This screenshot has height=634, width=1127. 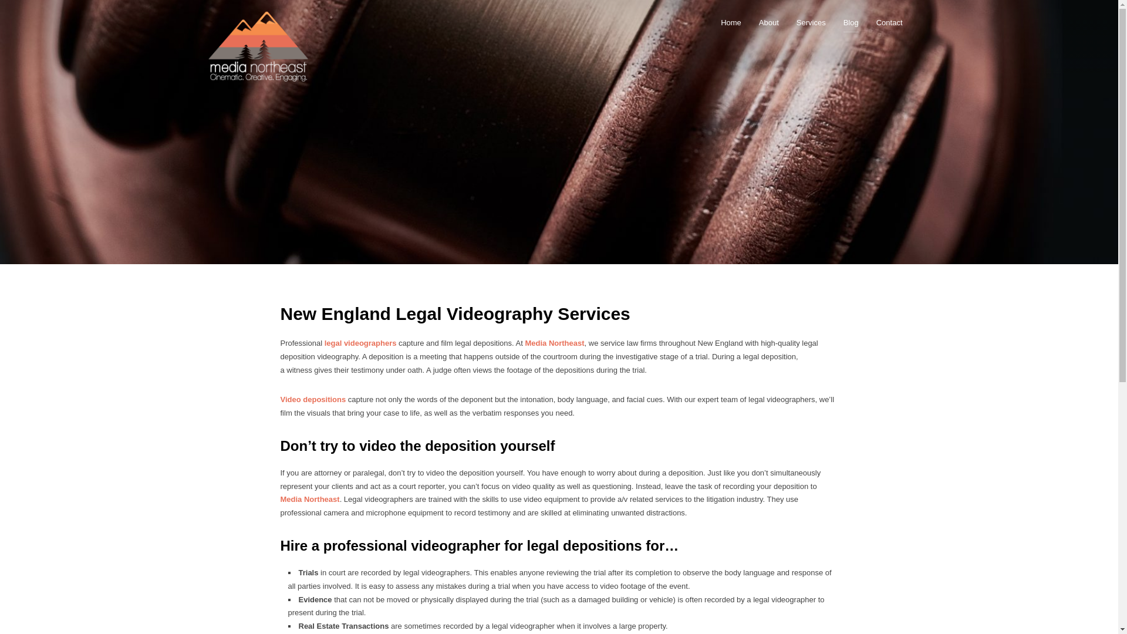 What do you see at coordinates (811, 22) in the screenshot?
I see `Services` at bounding box center [811, 22].